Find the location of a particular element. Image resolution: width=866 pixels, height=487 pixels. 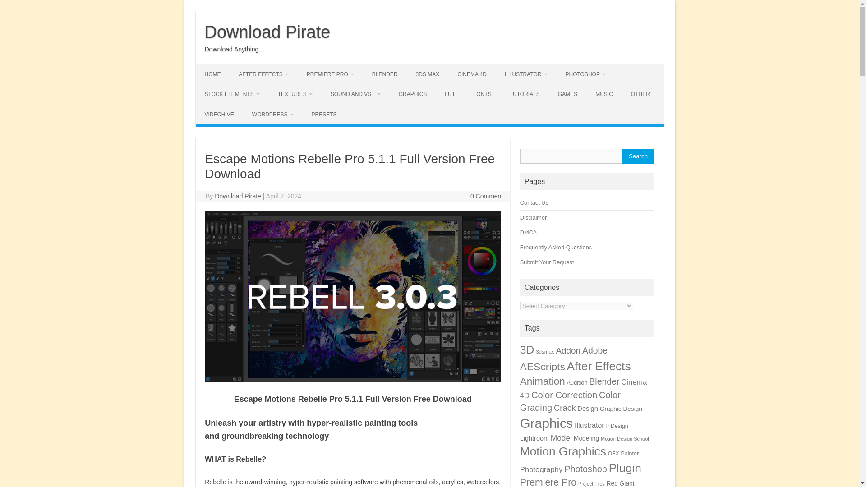

Download Pirate is located at coordinates (267, 32).